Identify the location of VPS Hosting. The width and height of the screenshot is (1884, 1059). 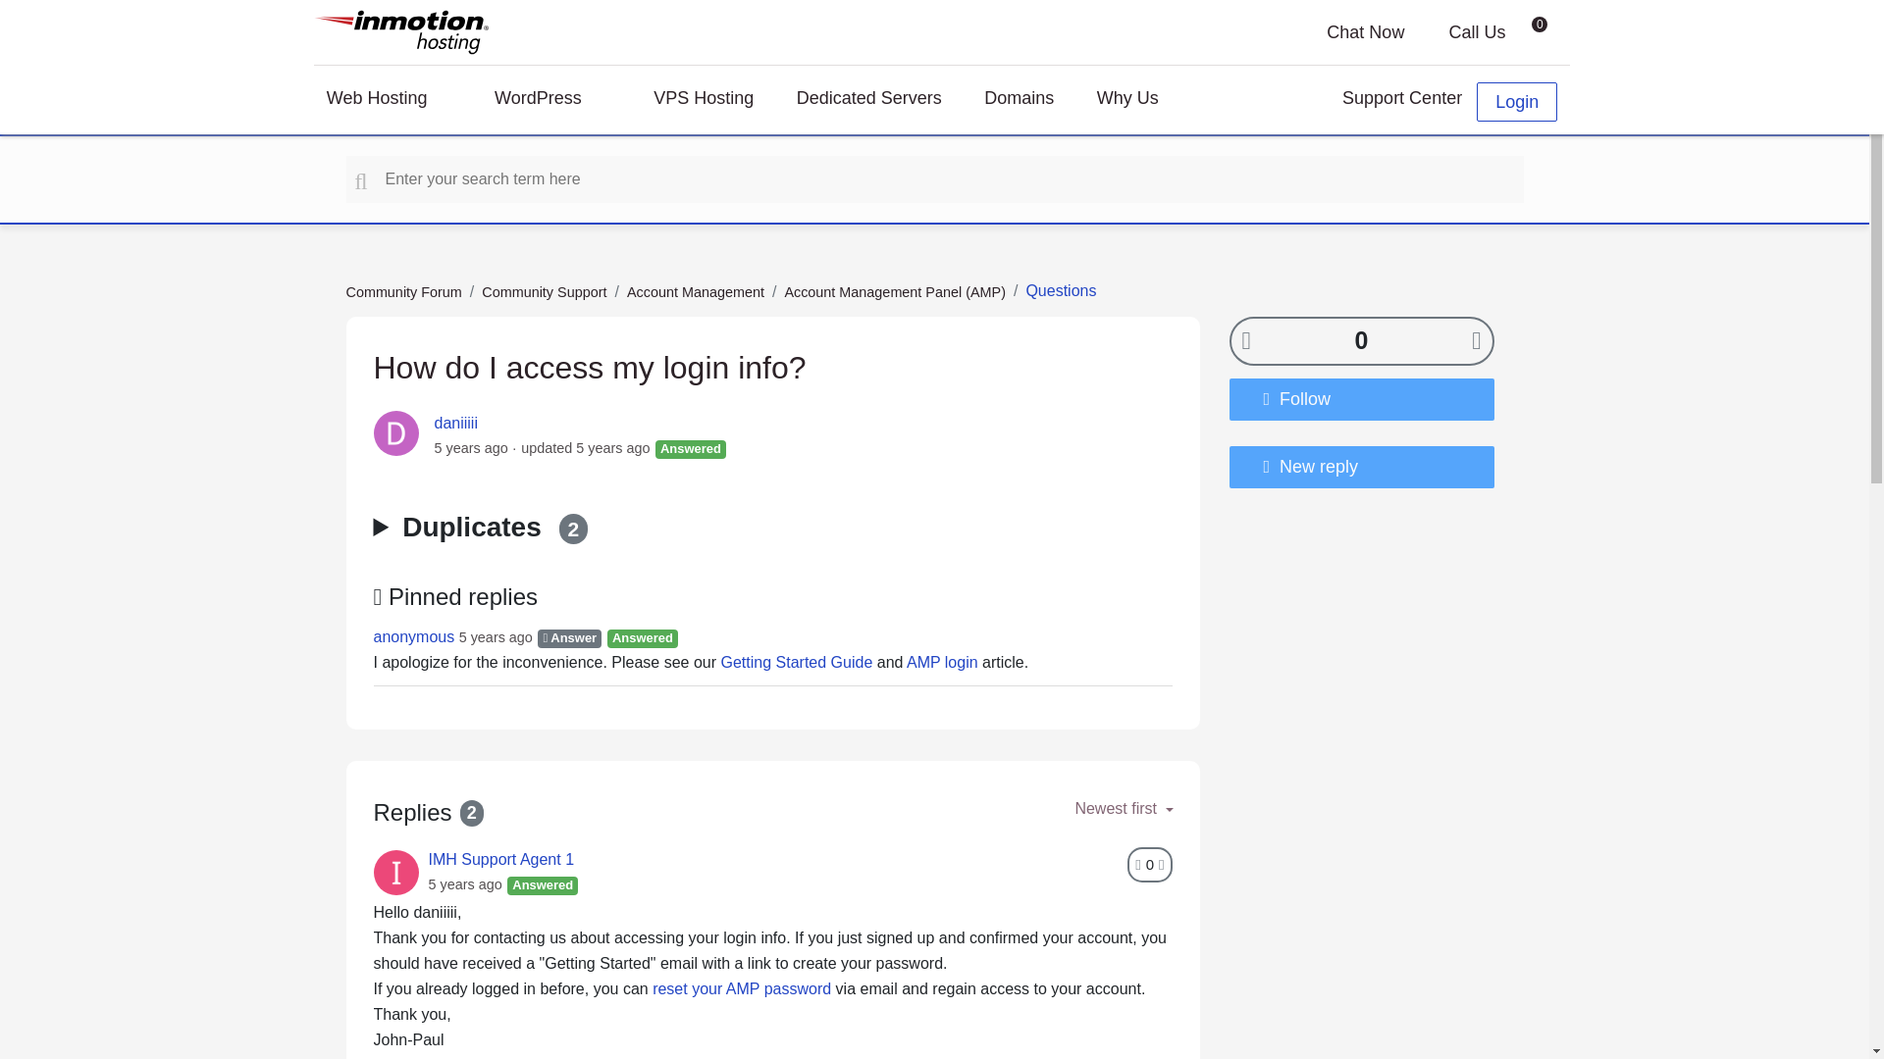
(704, 101).